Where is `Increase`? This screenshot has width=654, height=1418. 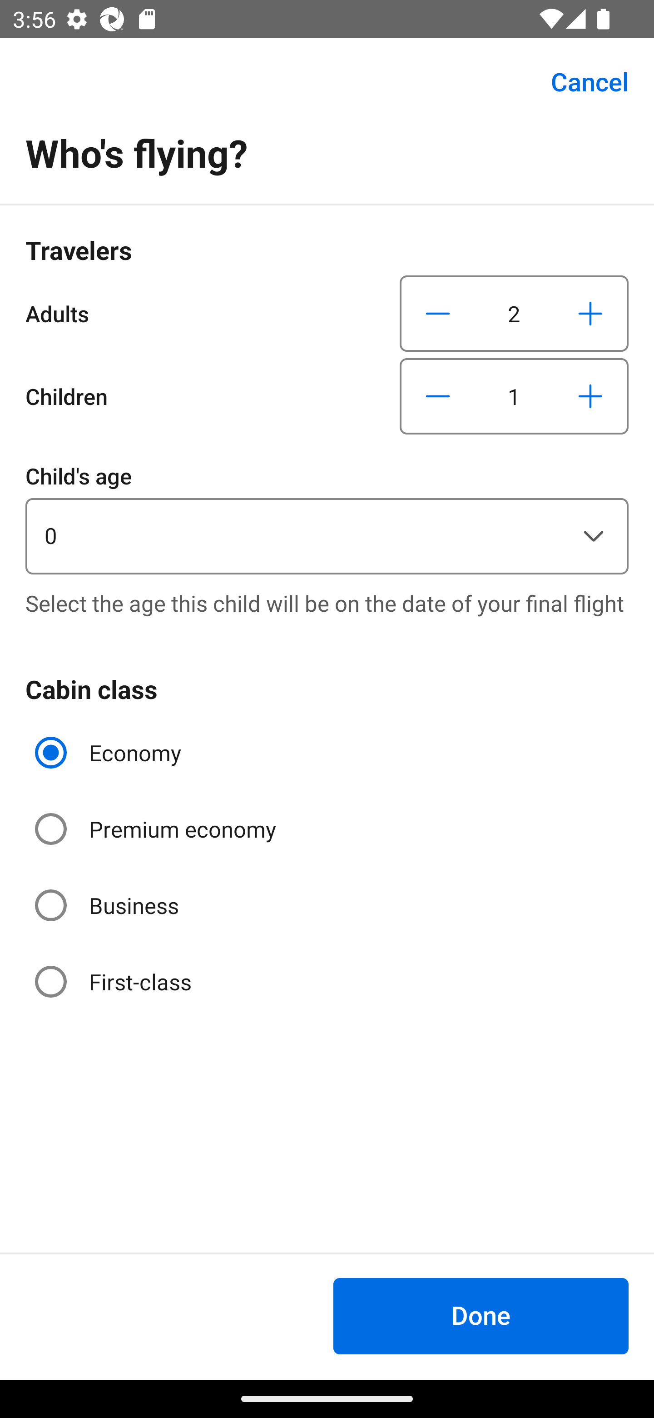
Increase is located at coordinates (590, 396).